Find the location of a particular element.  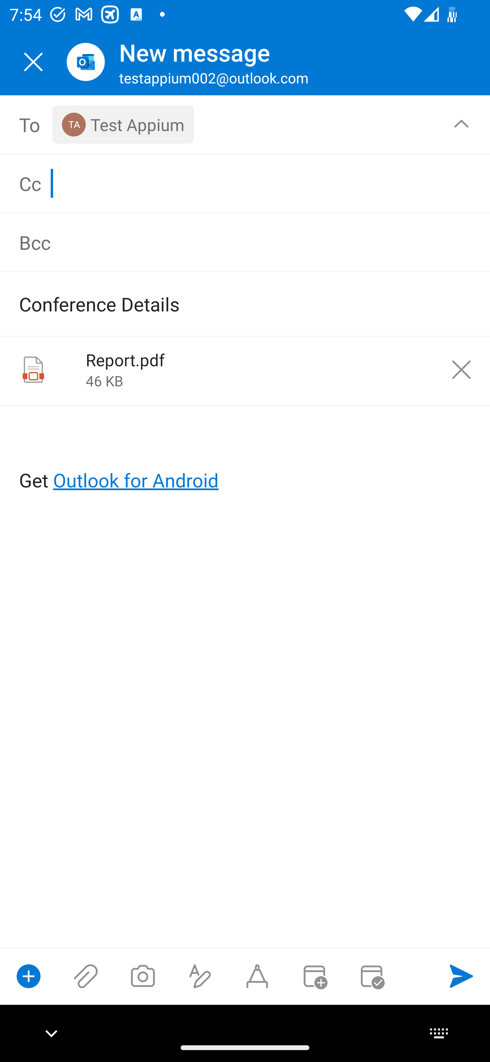

Report.pdf 46 KB Remove attachment Report.pdf is located at coordinates (245, 371).